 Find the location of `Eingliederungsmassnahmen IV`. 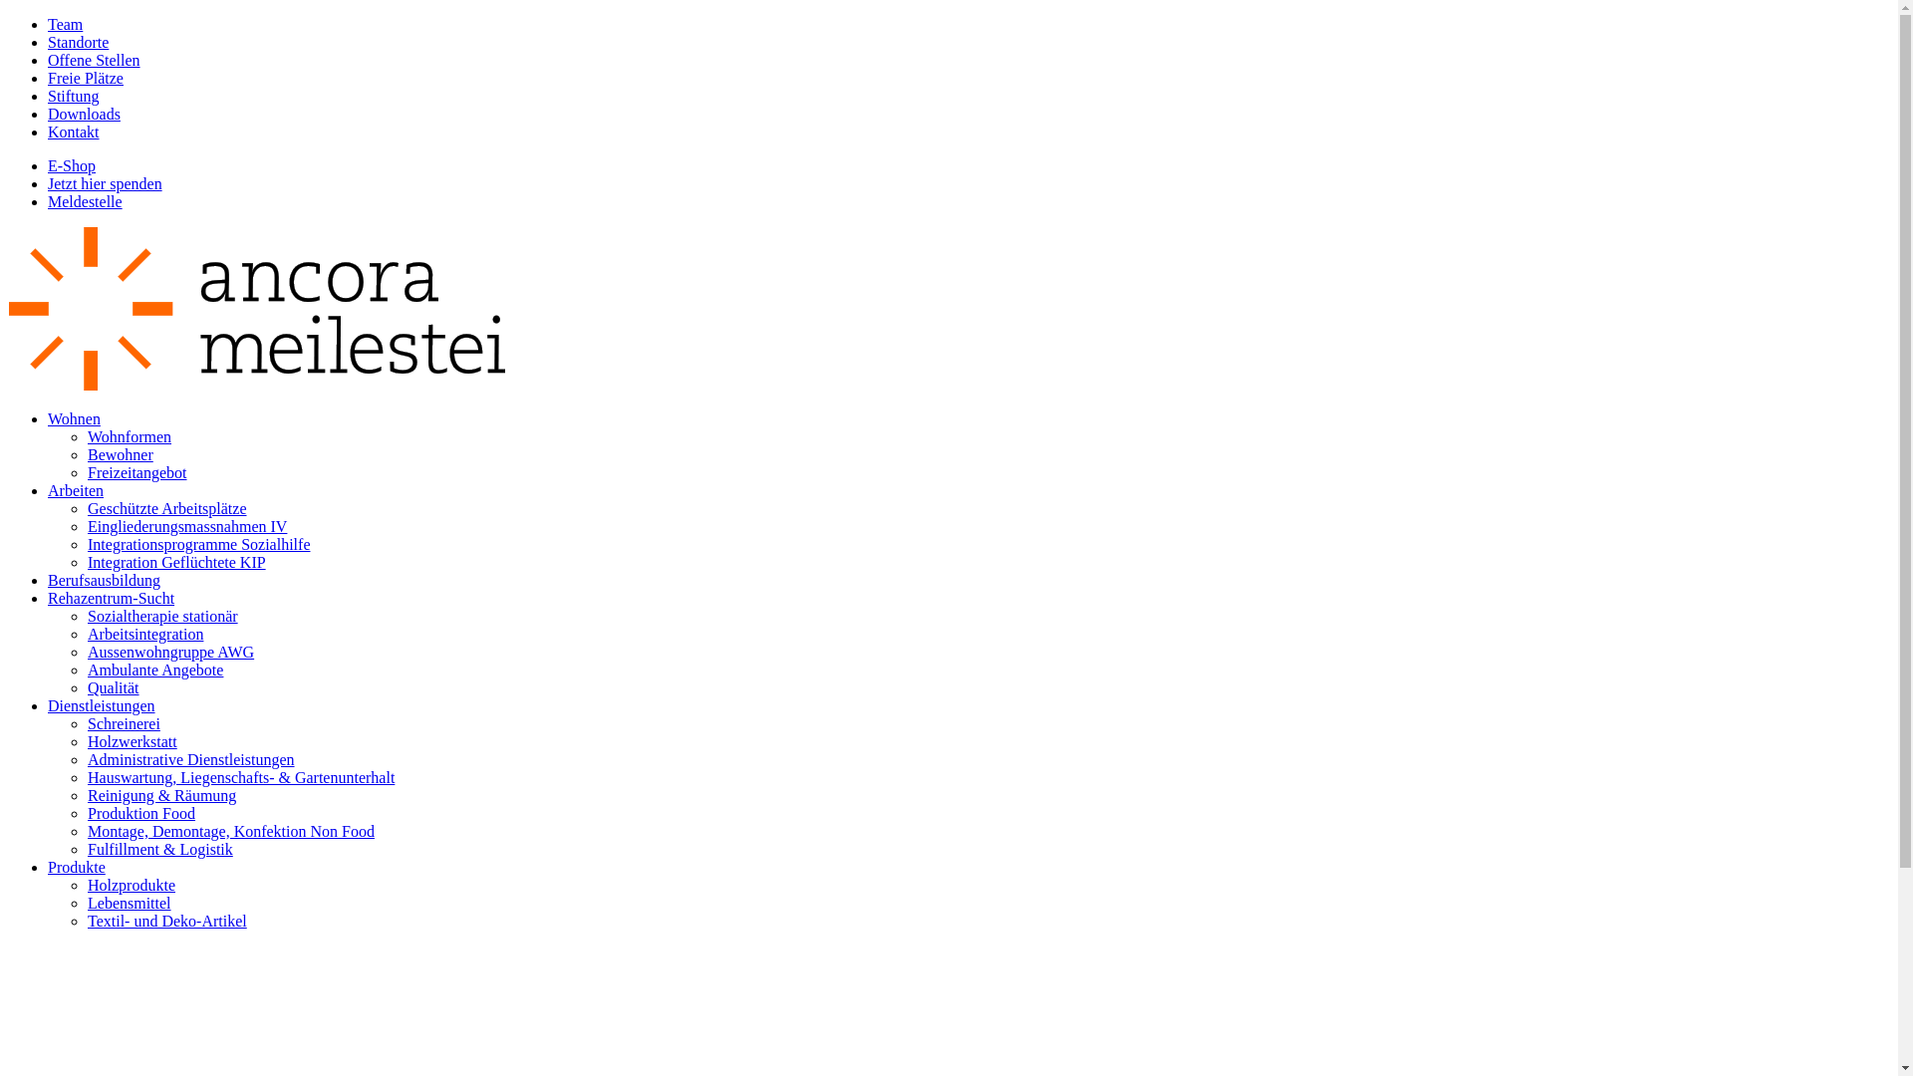

Eingliederungsmassnahmen IV is located at coordinates (187, 526).